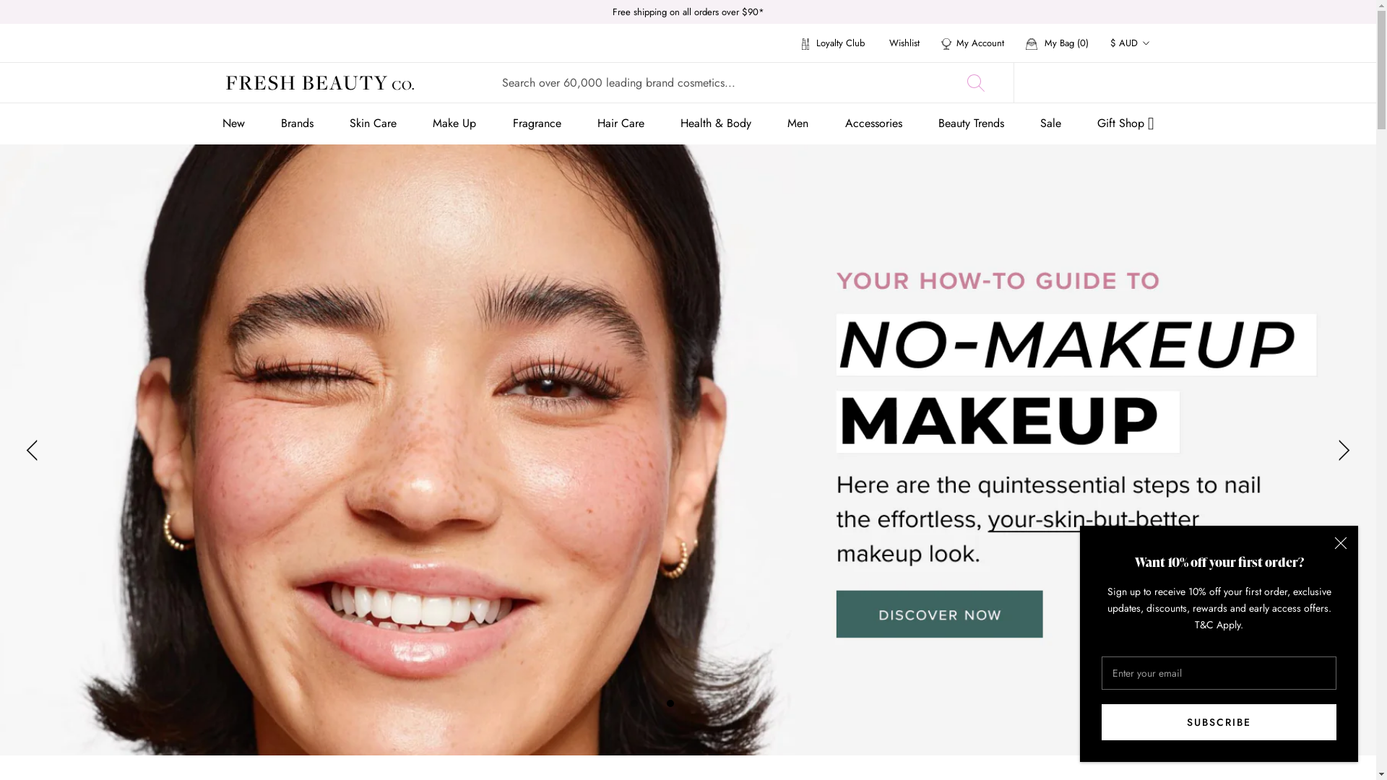 The height and width of the screenshot is (780, 1387). Describe the element at coordinates (1146, 137) in the screenshot. I see `NZD` at that location.